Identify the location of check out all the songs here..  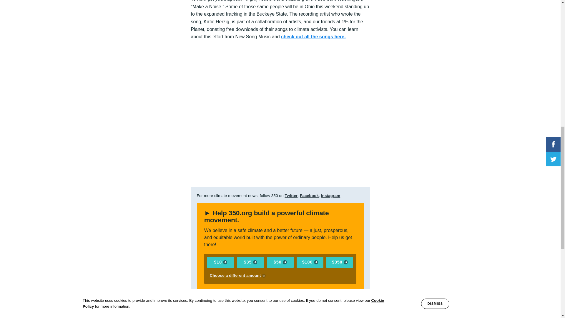
(313, 37).